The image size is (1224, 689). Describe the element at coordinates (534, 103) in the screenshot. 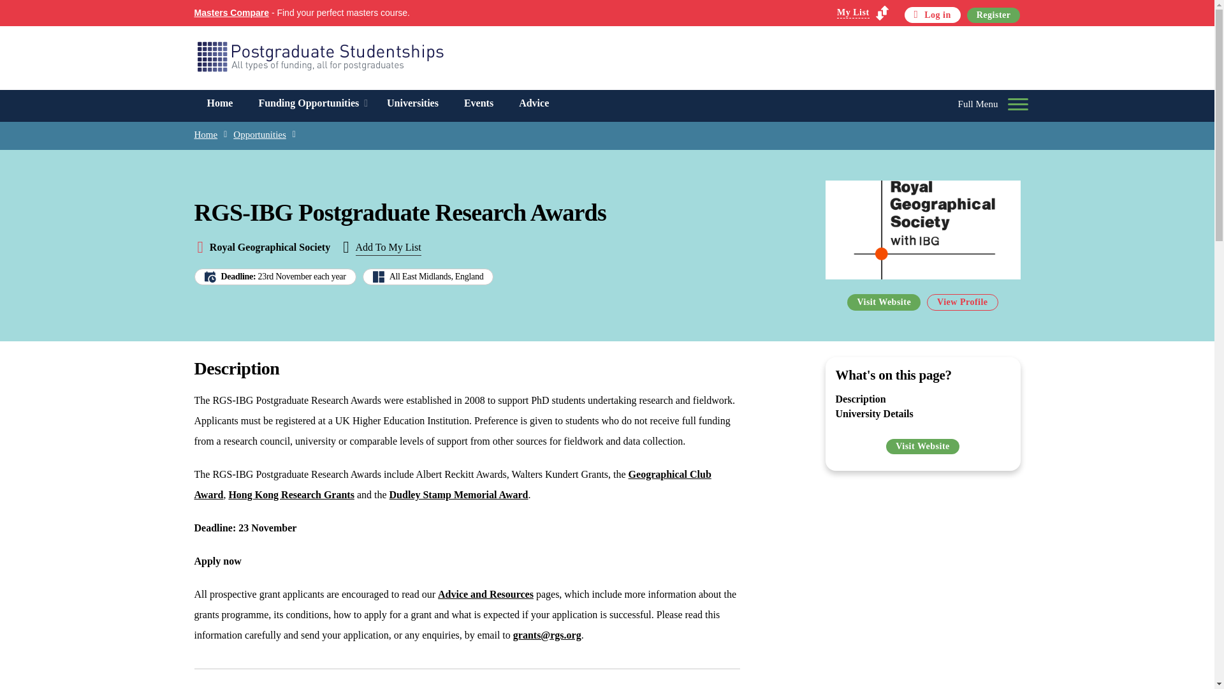

I see `Advice` at that location.